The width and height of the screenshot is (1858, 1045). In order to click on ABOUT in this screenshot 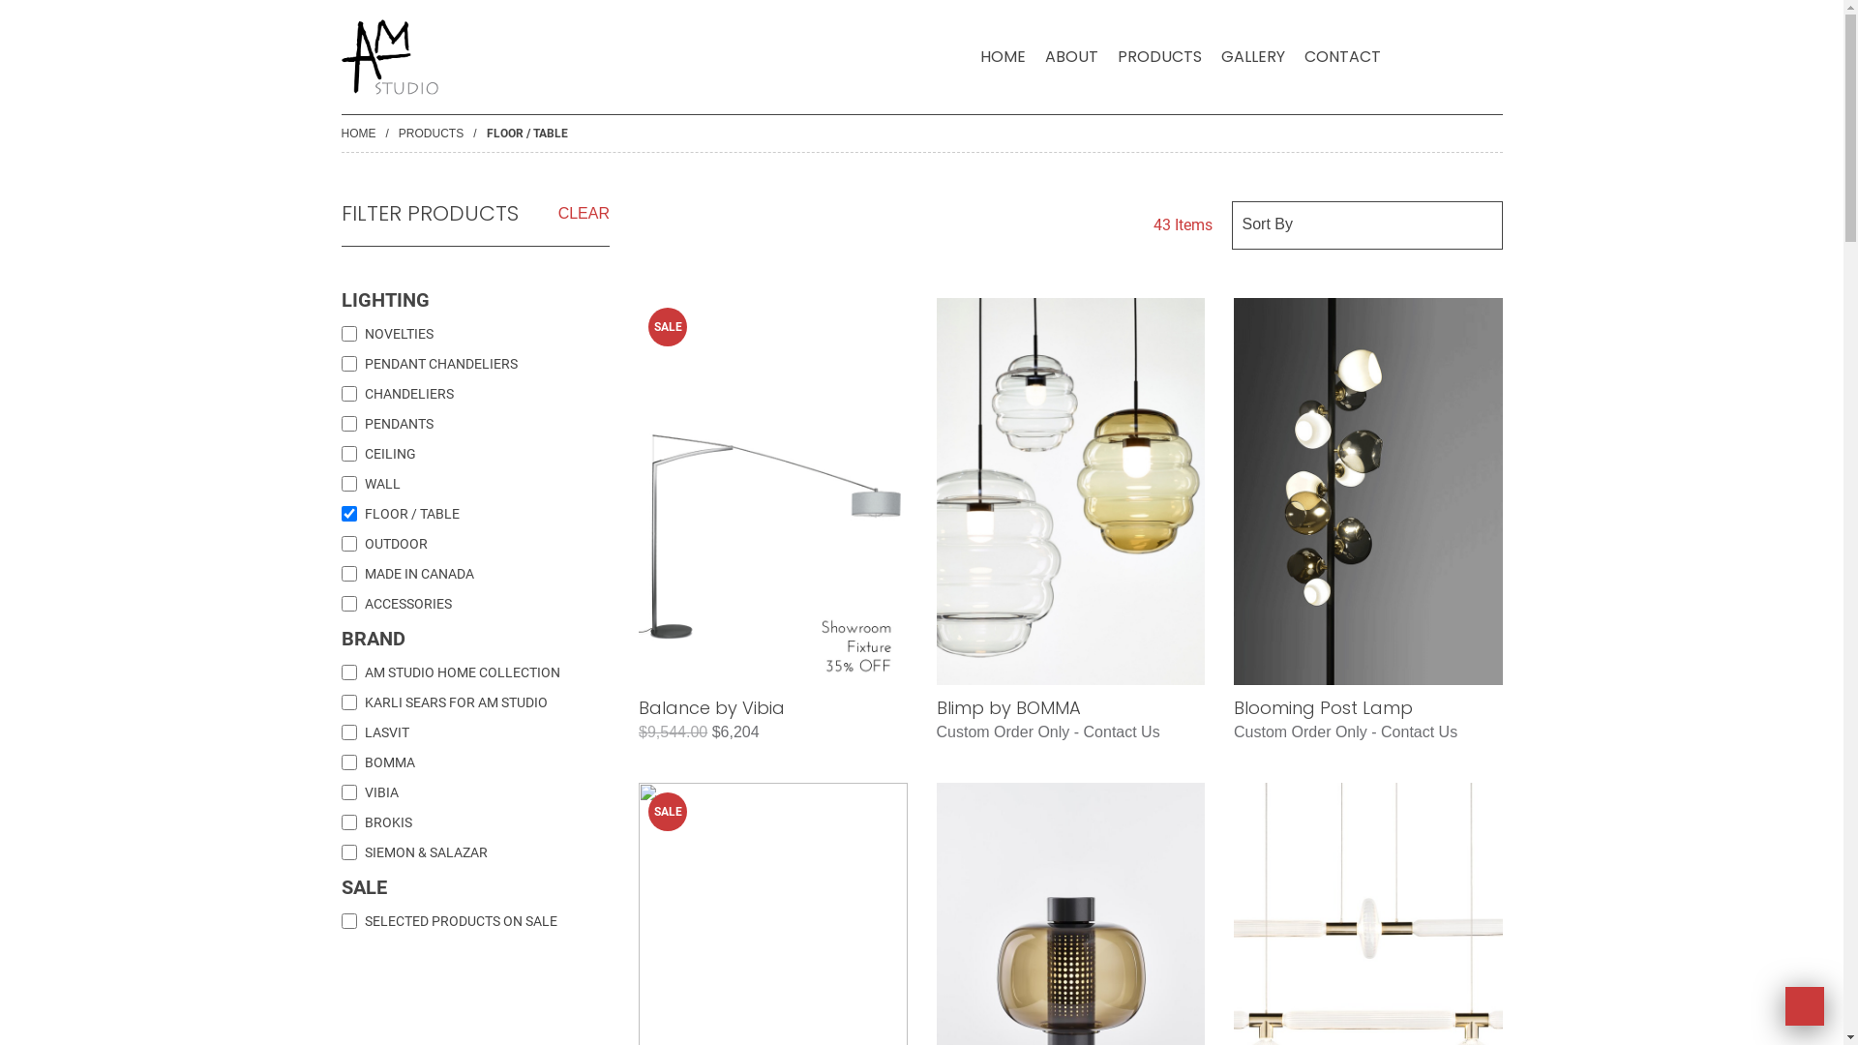, I will do `click(1072, 57)`.